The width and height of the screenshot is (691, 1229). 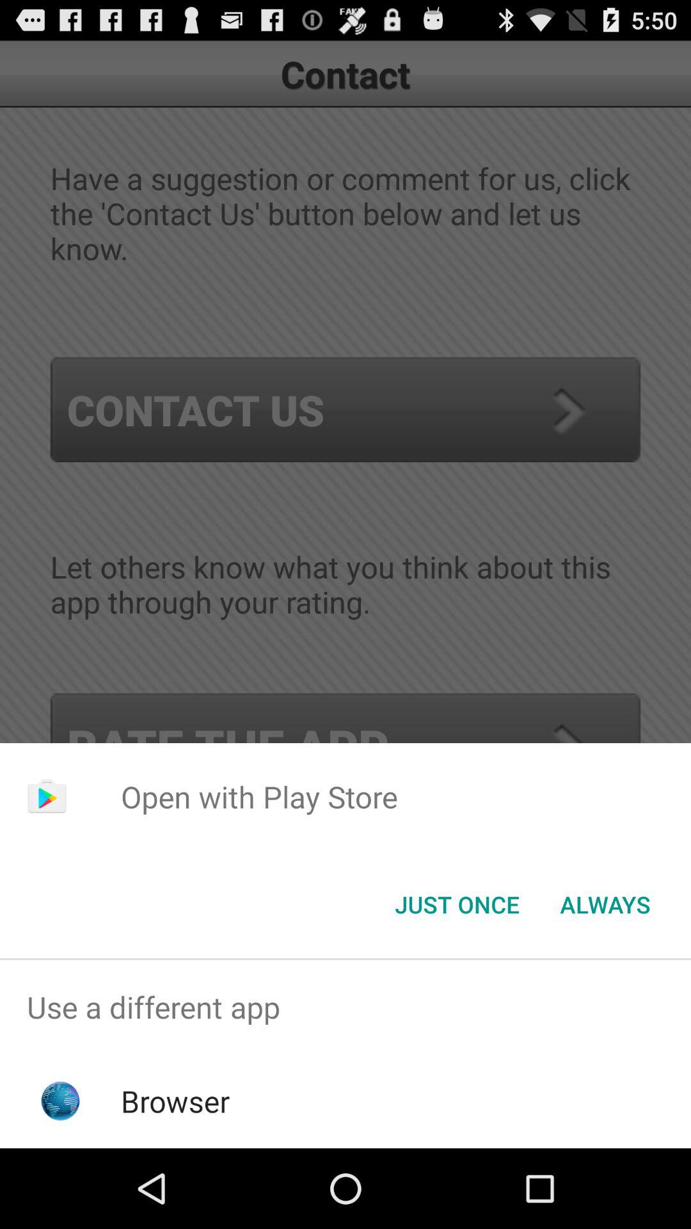 I want to click on tap the browser item, so click(x=175, y=1101).